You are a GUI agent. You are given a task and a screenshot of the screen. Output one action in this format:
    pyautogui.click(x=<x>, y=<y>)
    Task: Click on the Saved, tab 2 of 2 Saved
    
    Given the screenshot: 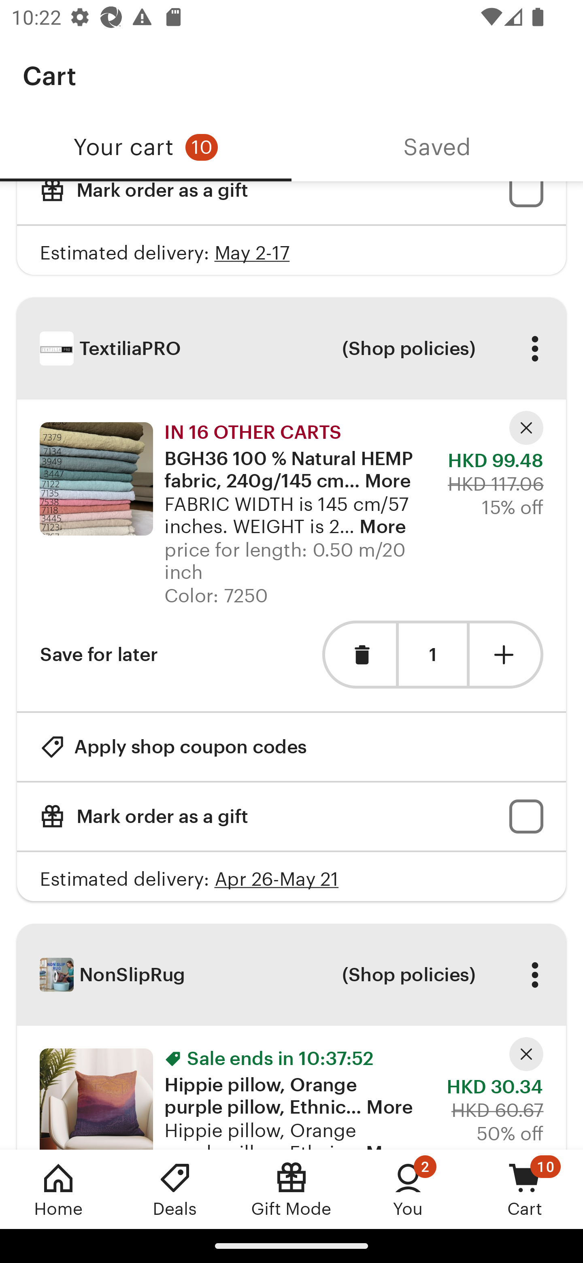 What is the action you would take?
    pyautogui.click(x=437, y=147)
    